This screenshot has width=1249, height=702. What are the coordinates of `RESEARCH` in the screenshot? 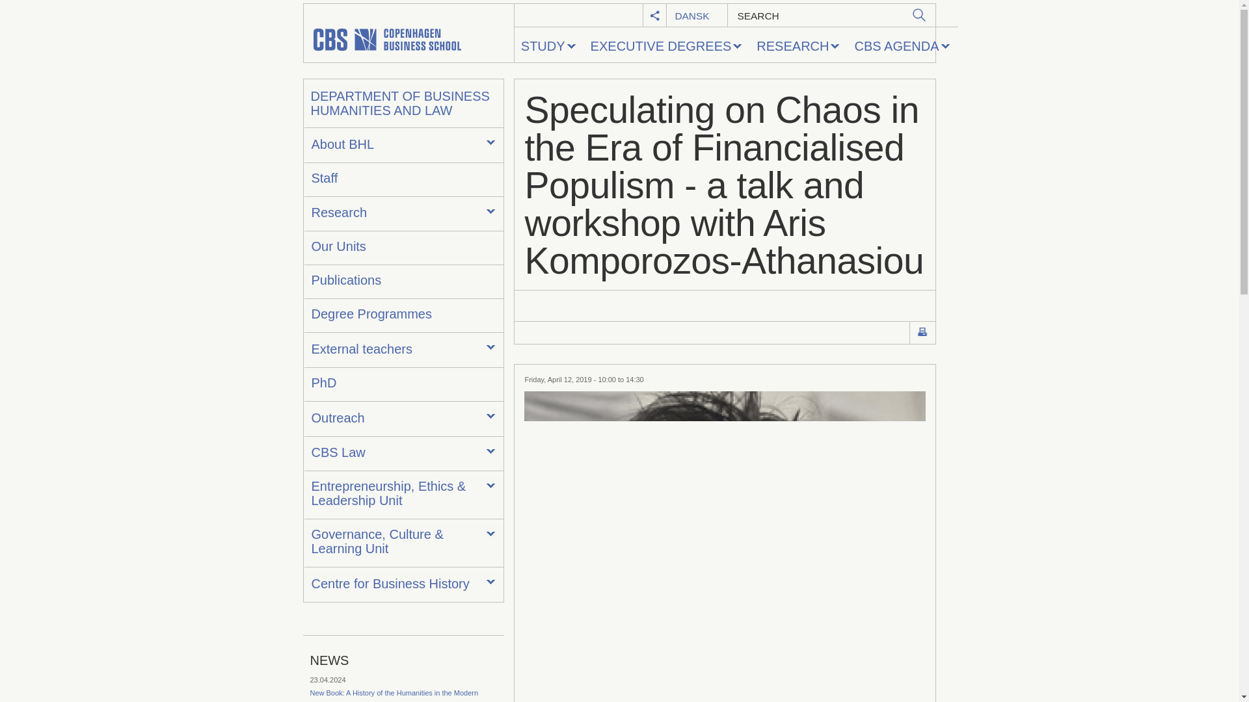 It's located at (799, 45).